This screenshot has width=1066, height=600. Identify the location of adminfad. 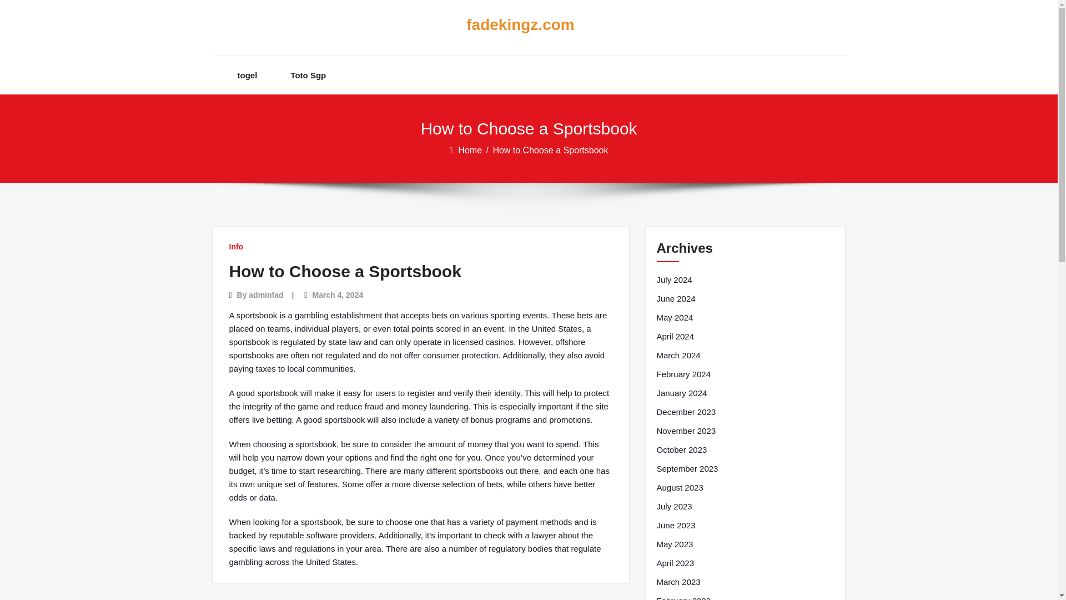
(265, 294).